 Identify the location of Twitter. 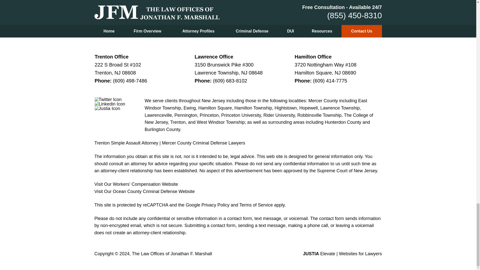
(108, 99).